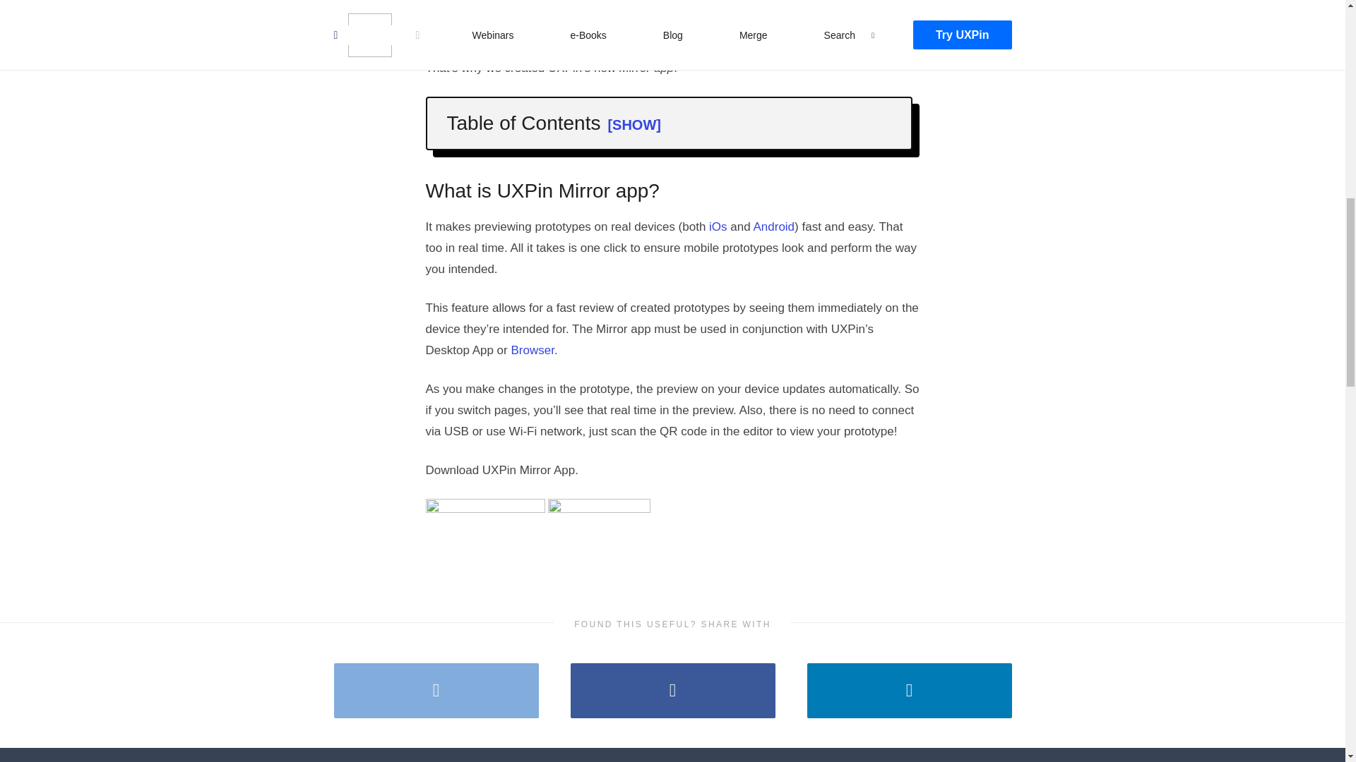 This screenshot has height=762, width=1356. I want to click on Browser, so click(532, 350).